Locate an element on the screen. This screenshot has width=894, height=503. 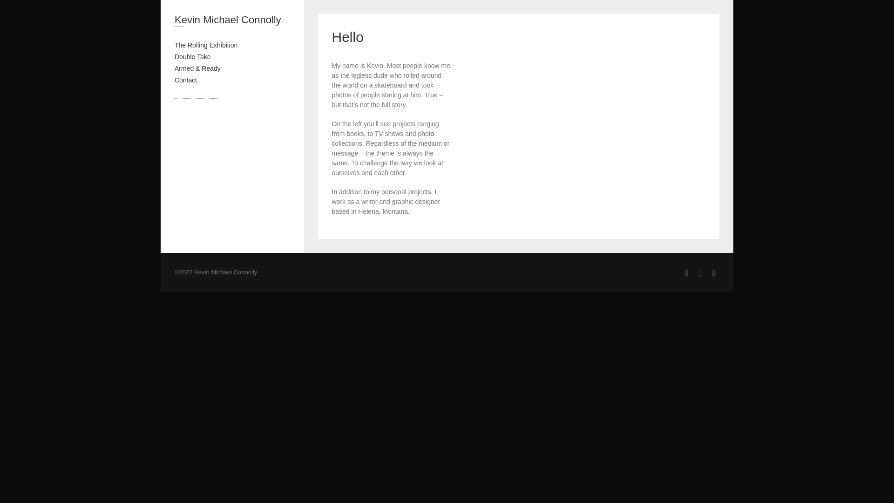
Instagram is located at coordinates (686, 272).